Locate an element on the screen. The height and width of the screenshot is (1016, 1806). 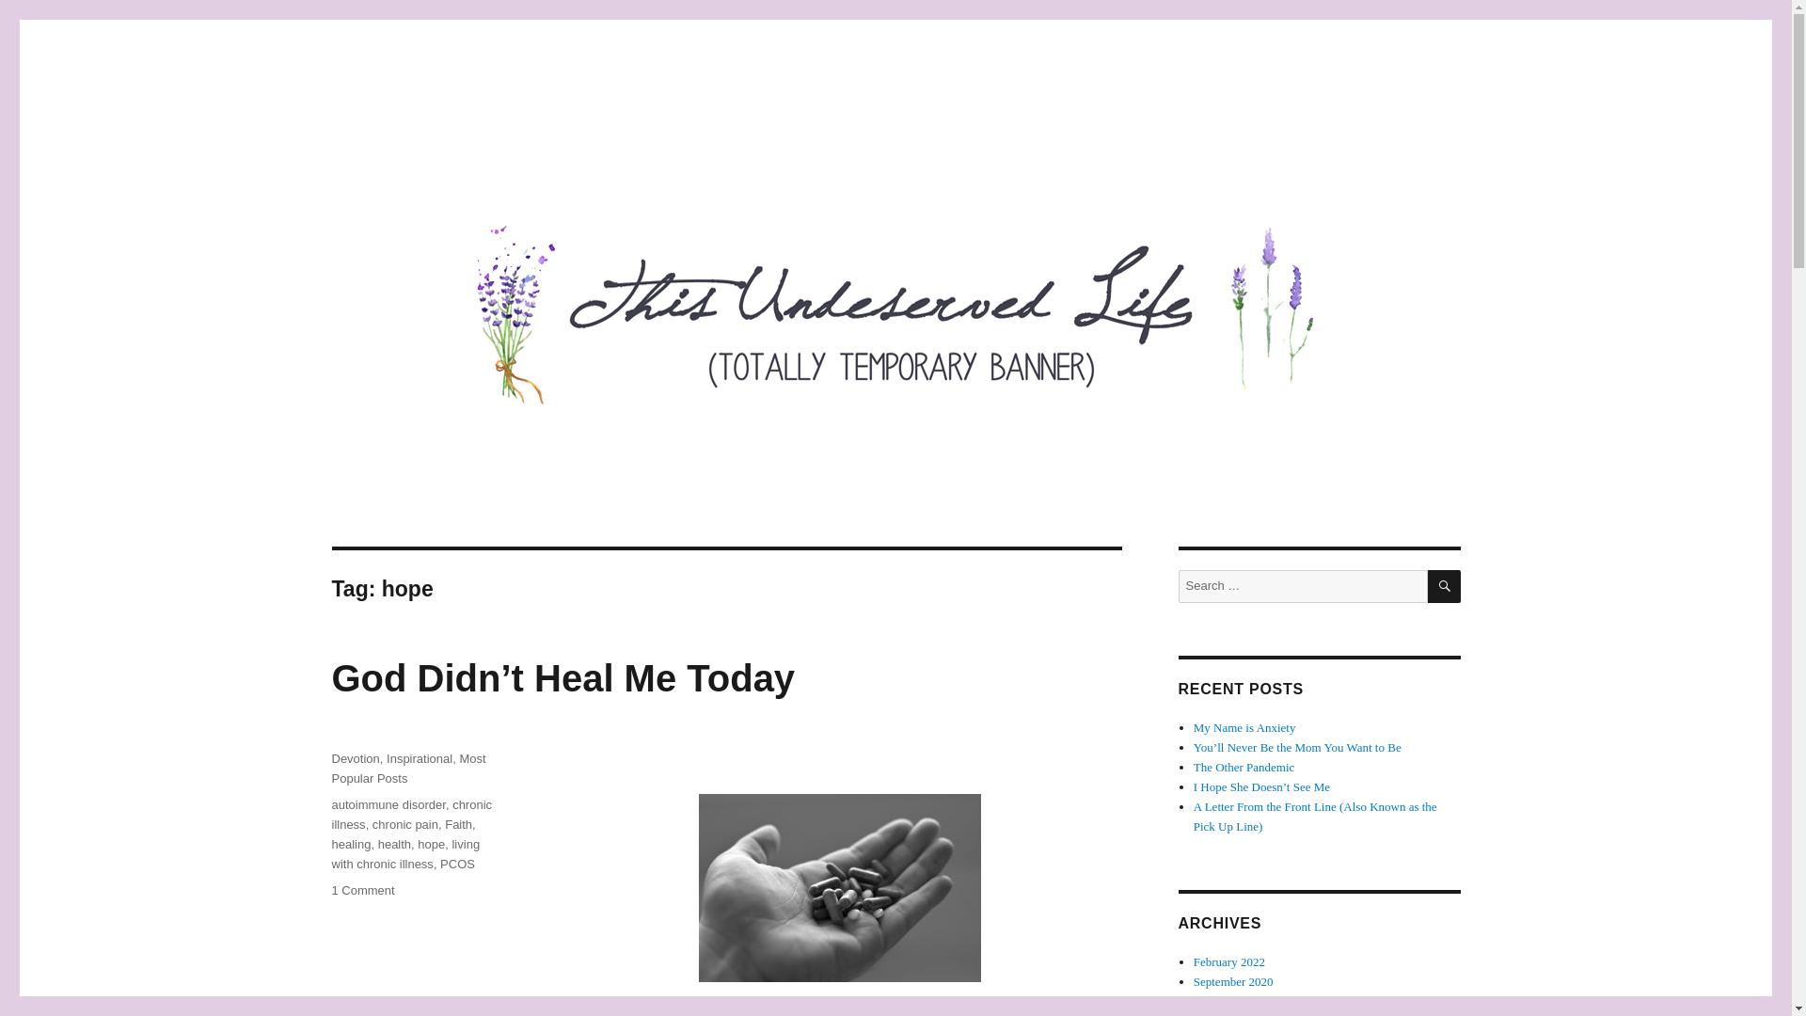
October 2019 is located at coordinates (1227, 1014).